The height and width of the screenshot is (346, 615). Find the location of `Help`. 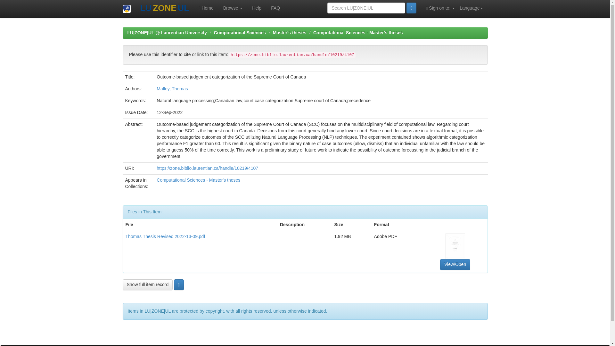

Help is located at coordinates (257, 8).